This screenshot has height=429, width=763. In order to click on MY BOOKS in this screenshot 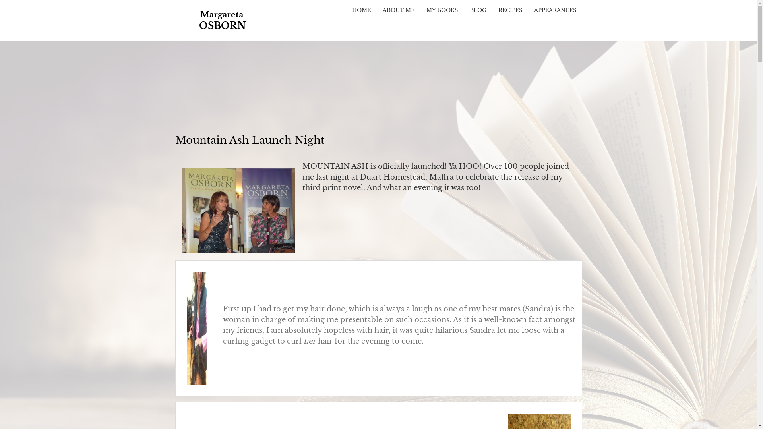, I will do `click(442, 10)`.